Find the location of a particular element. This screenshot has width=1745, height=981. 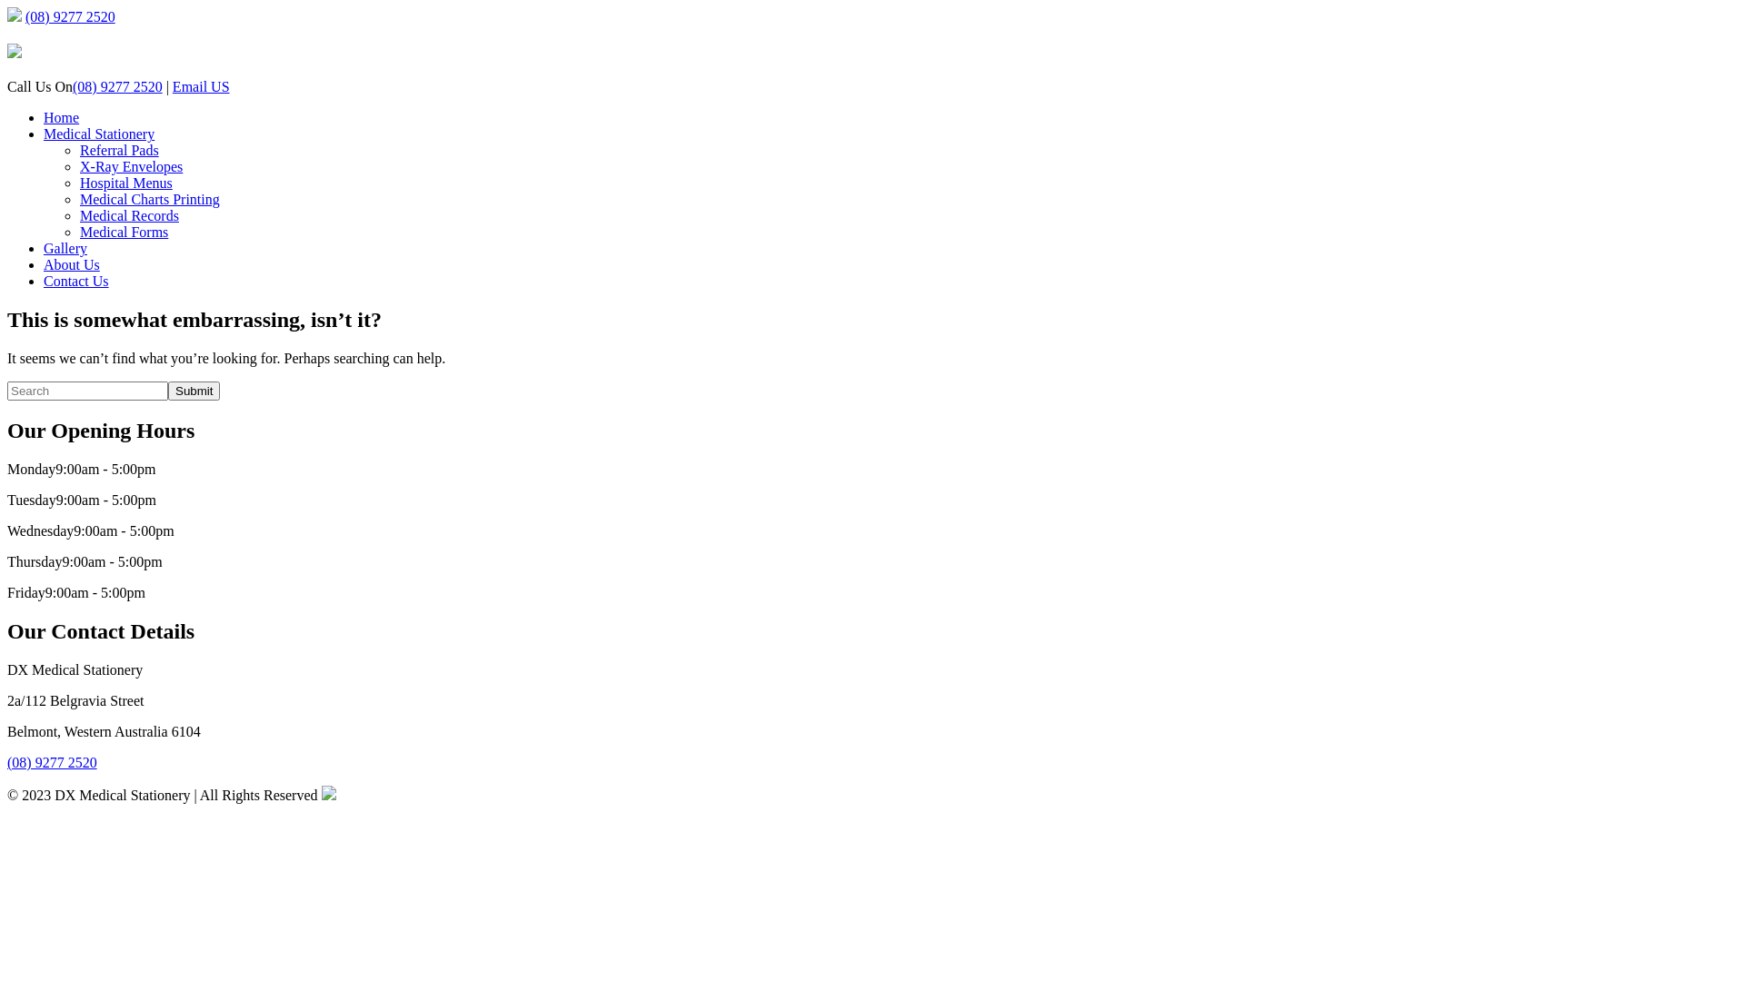

Hospital Menus is located at coordinates (126, 183).